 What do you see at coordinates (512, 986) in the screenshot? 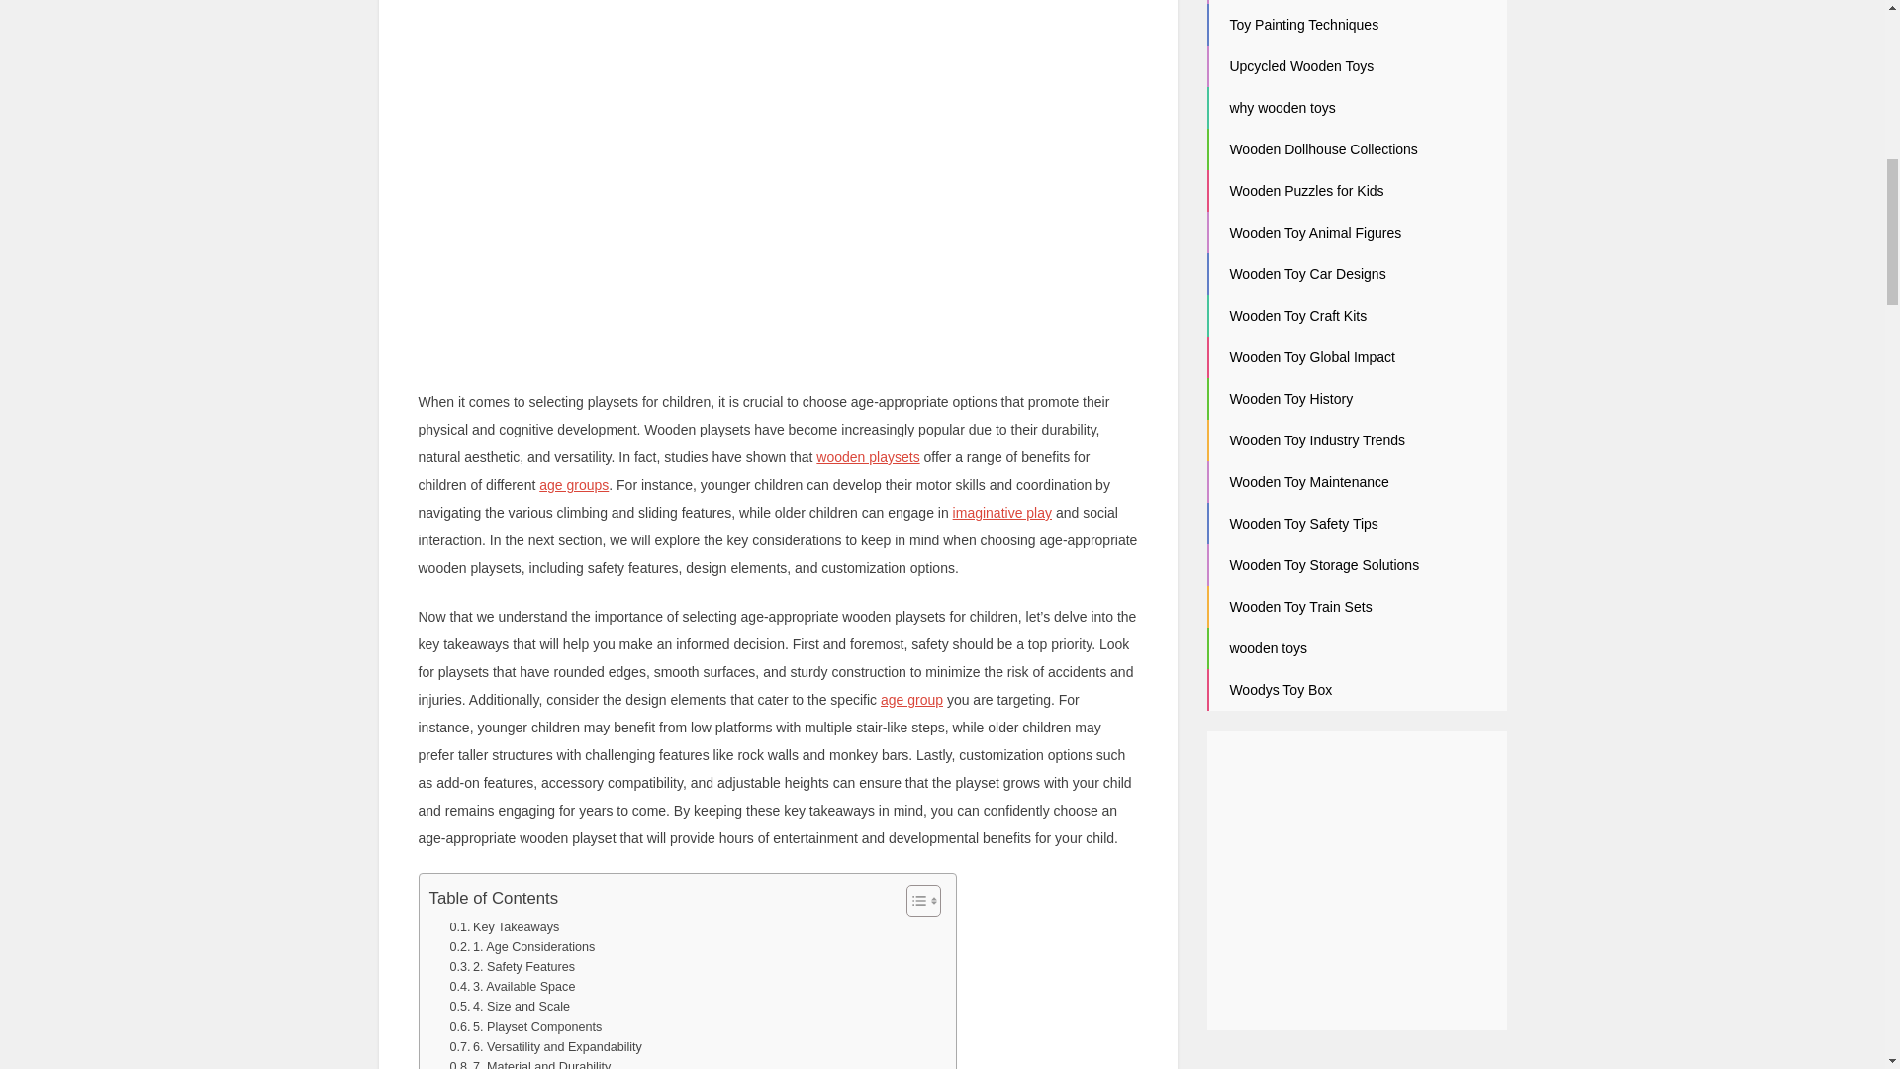
I see `3. Available Space` at bounding box center [512, 986].